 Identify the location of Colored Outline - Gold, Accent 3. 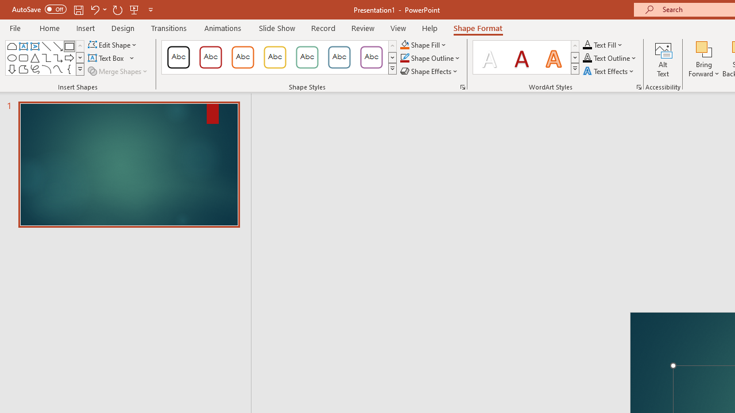
(274, 57).